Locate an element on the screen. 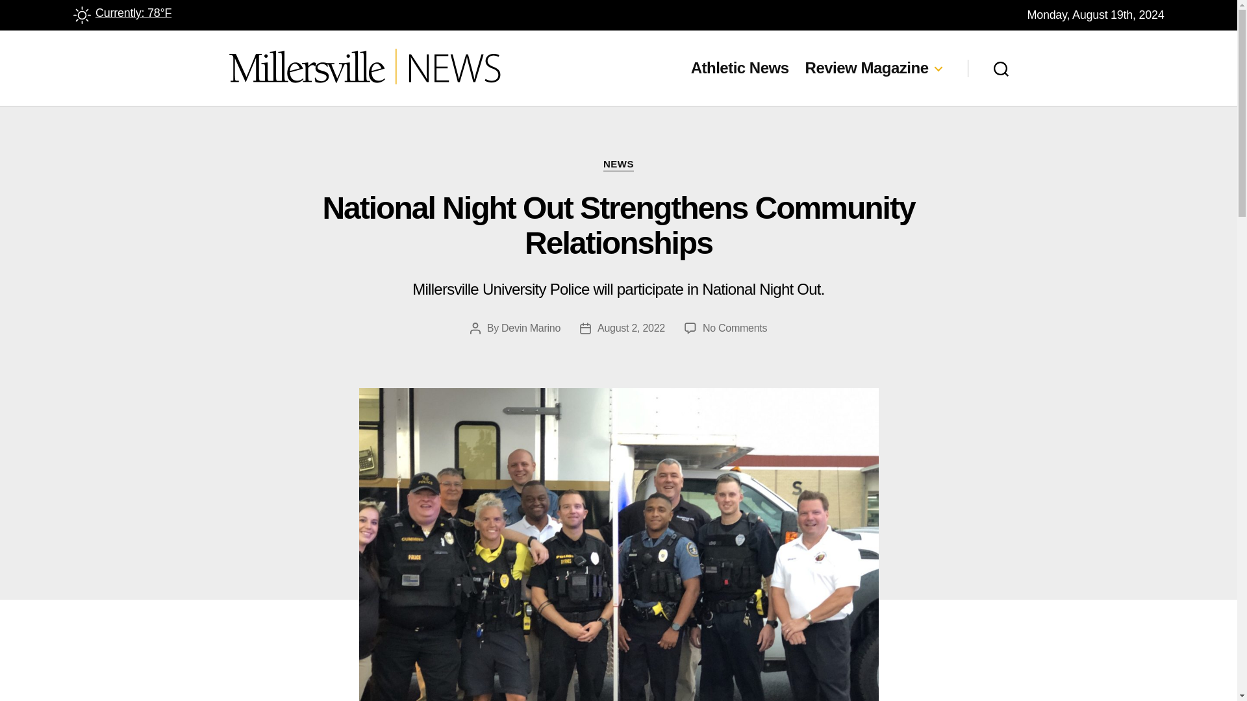 Image resolution: width=1247 pixels, height=701 pixels. Fair is located at coordinates (81, 14).